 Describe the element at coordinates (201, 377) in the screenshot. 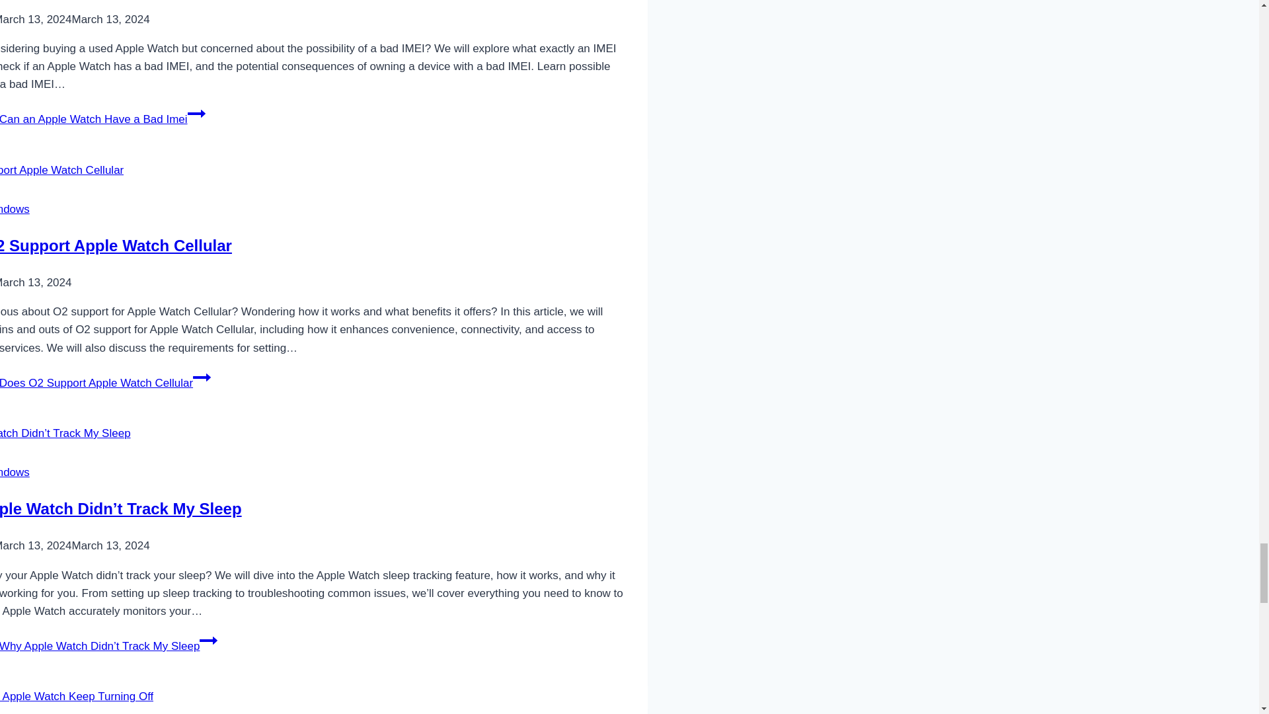

I see `Continue` at that location.